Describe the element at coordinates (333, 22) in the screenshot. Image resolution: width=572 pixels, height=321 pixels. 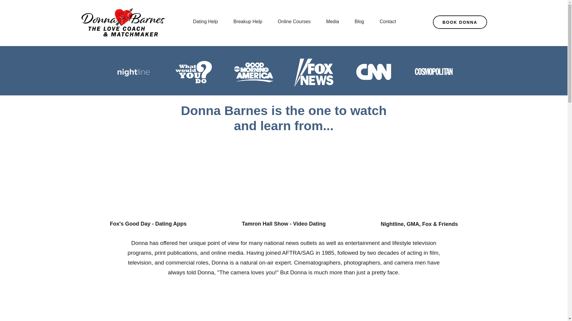
I see `Media` at that location.